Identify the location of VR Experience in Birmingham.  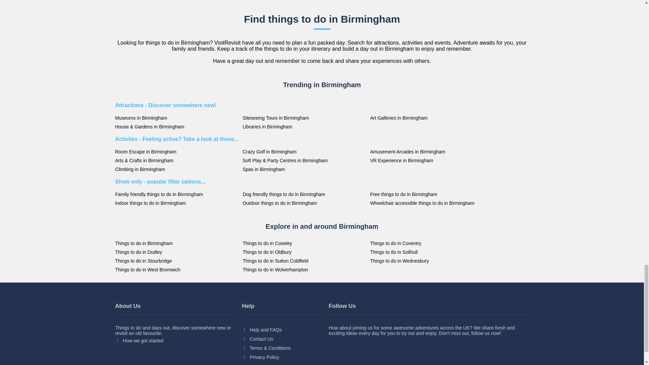
(432, 160).